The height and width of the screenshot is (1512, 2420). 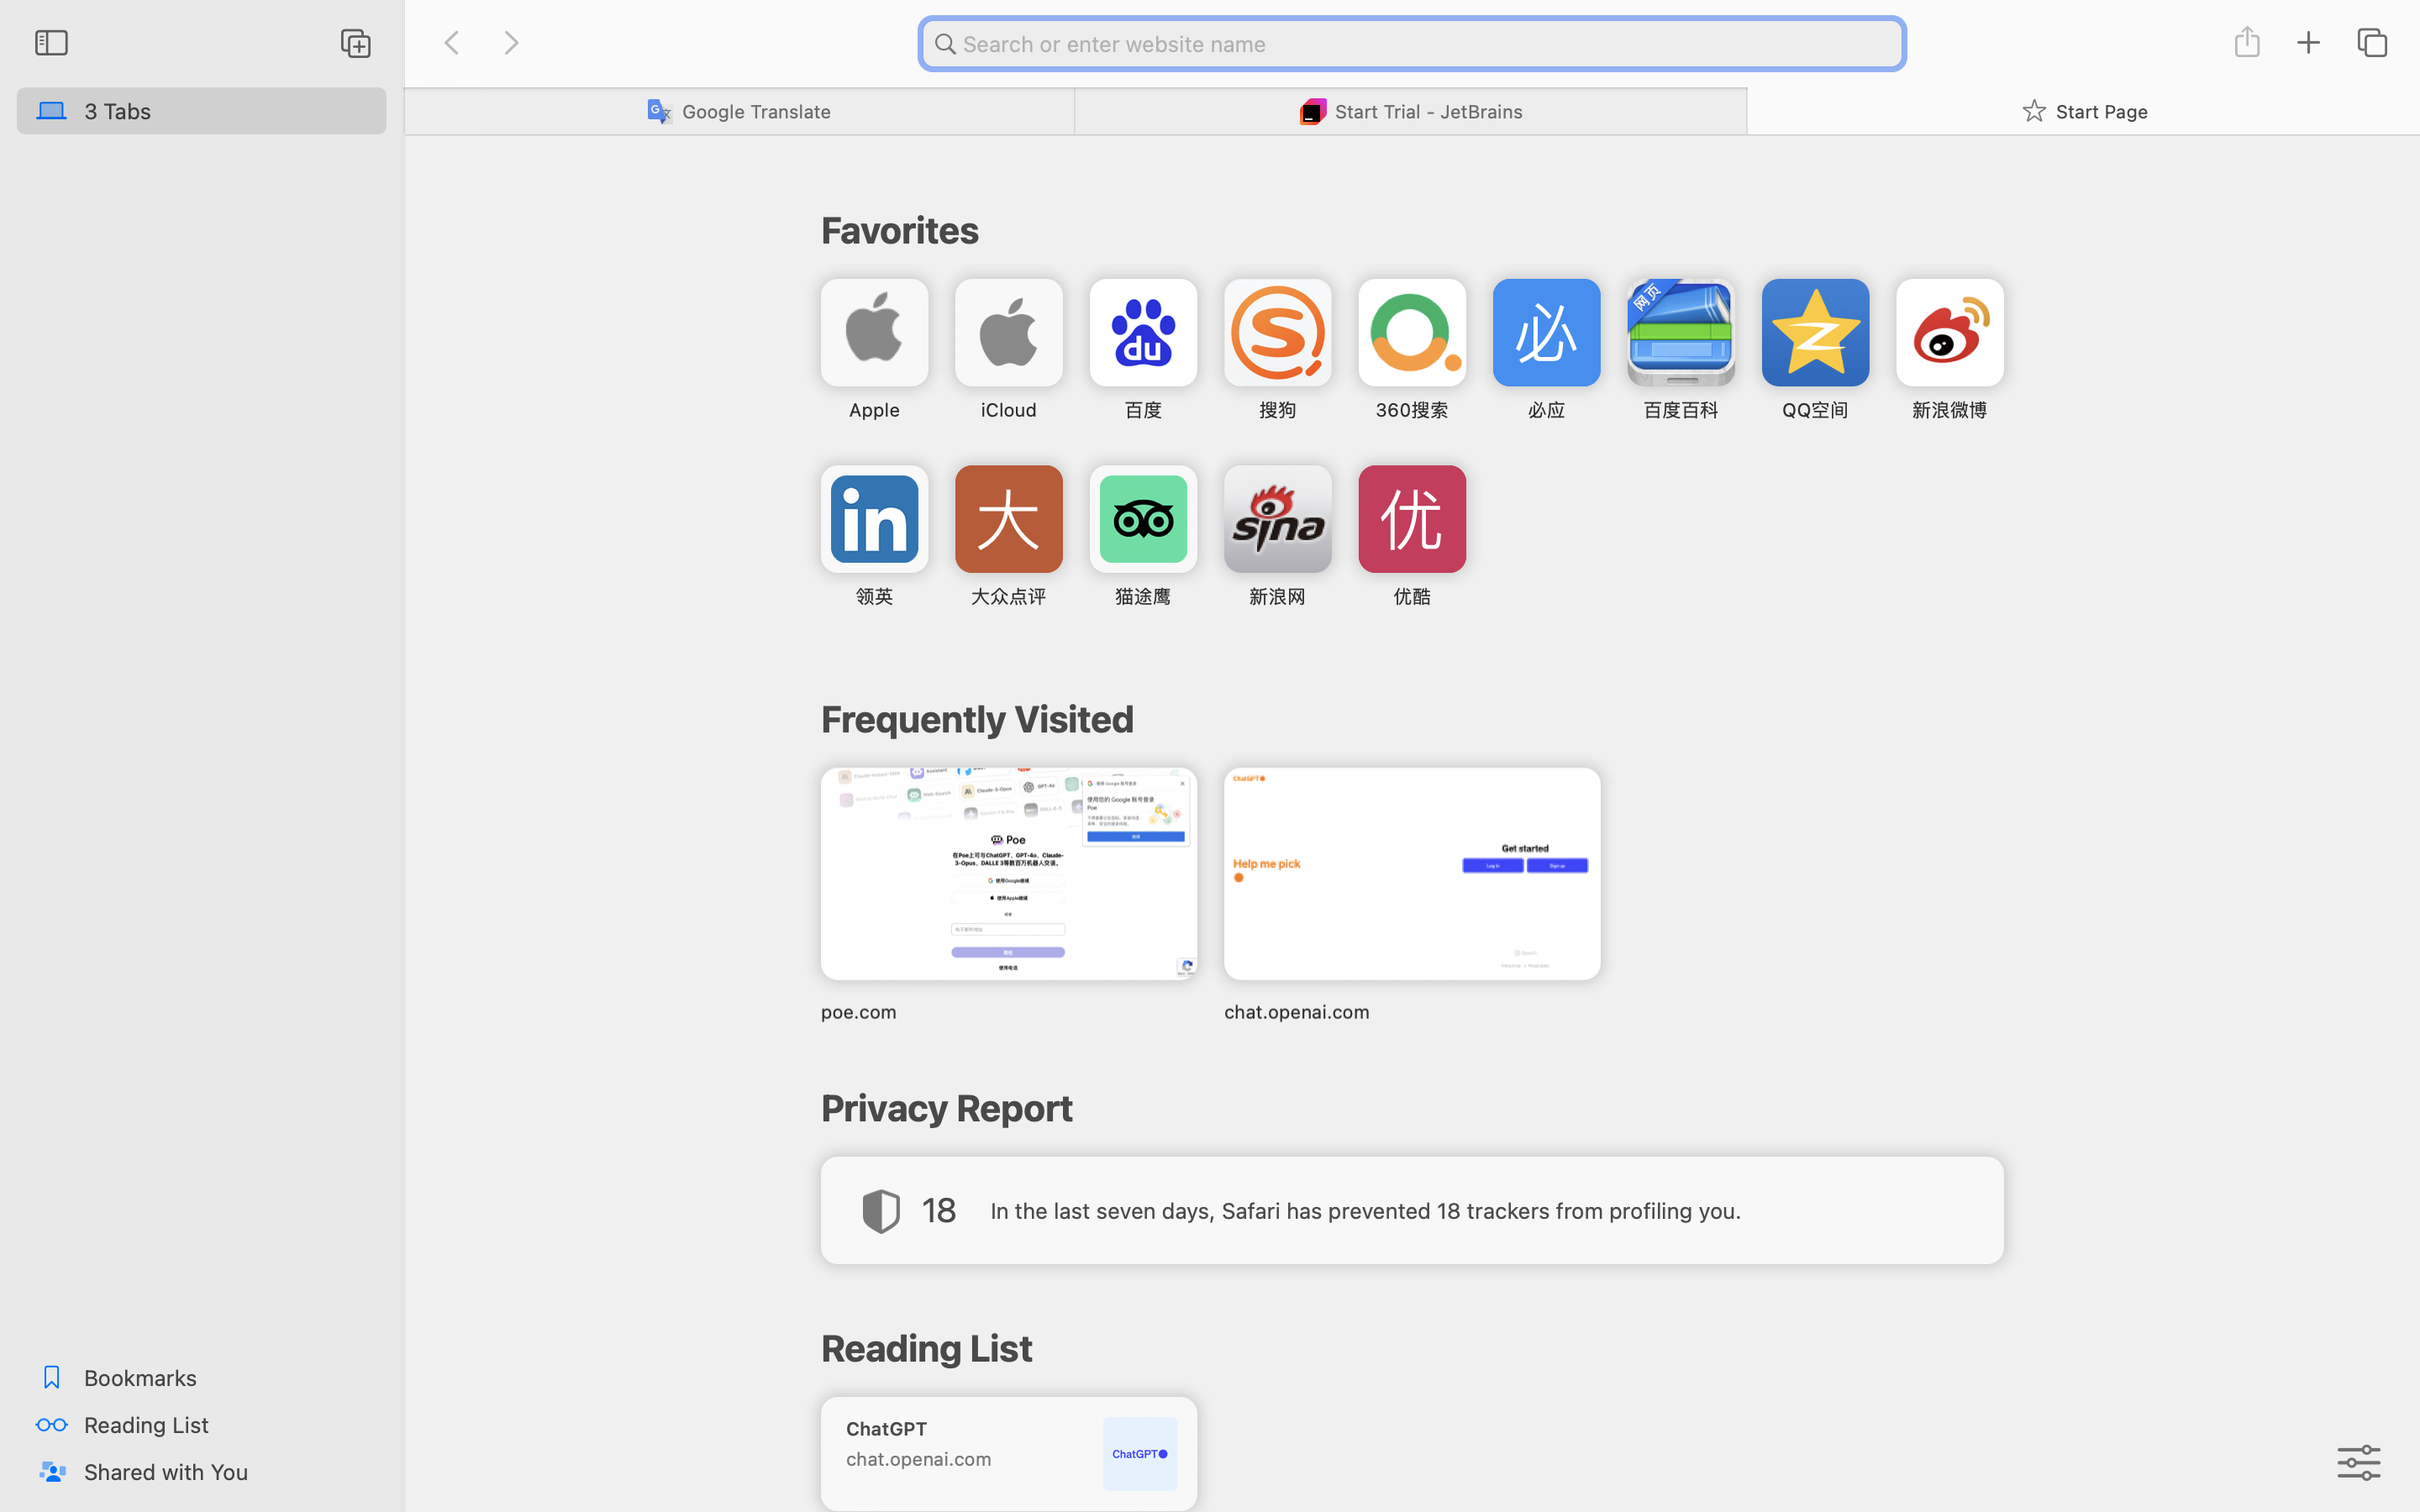 What do you see at coordinates (1949, 410) in the screenshot?
I see `新浪微博` at bounding box center [1949, 410].